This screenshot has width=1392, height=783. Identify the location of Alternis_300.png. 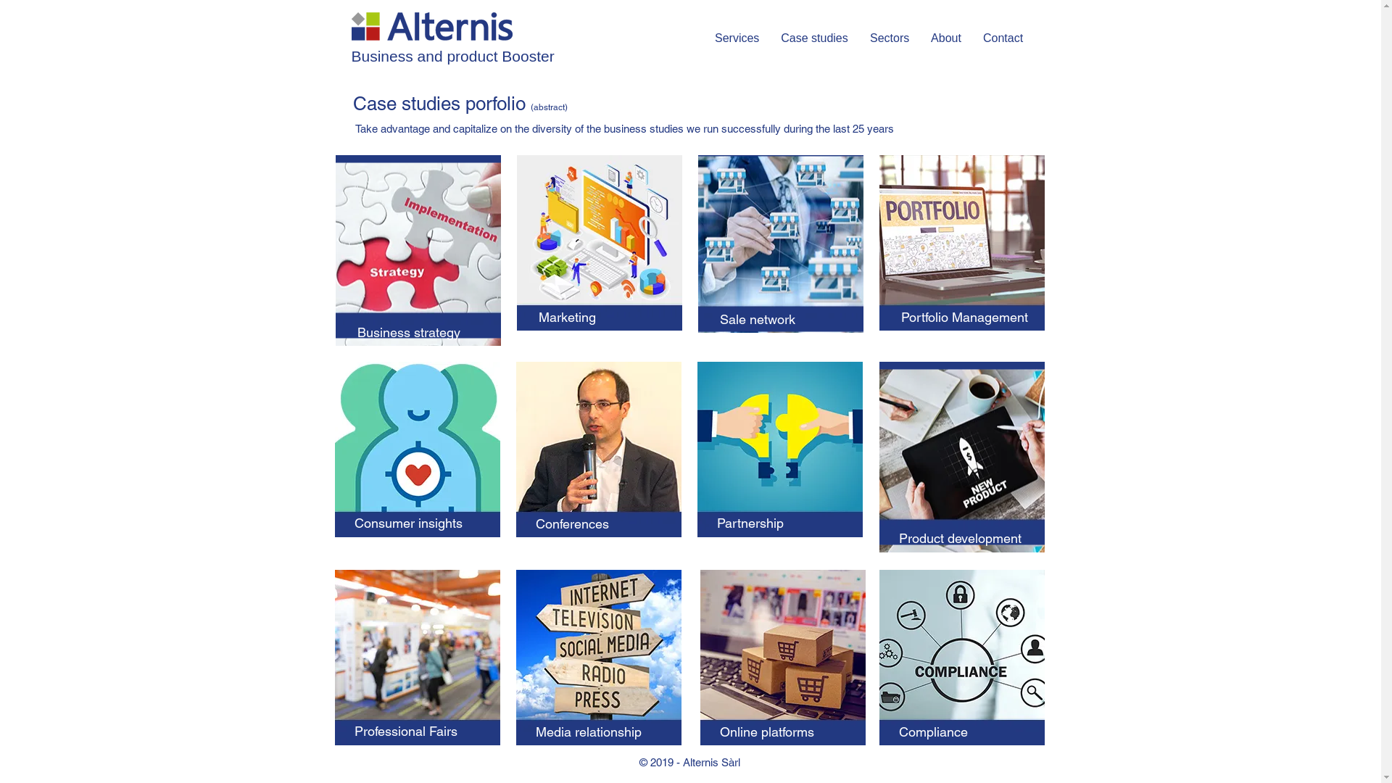
(431, 26).